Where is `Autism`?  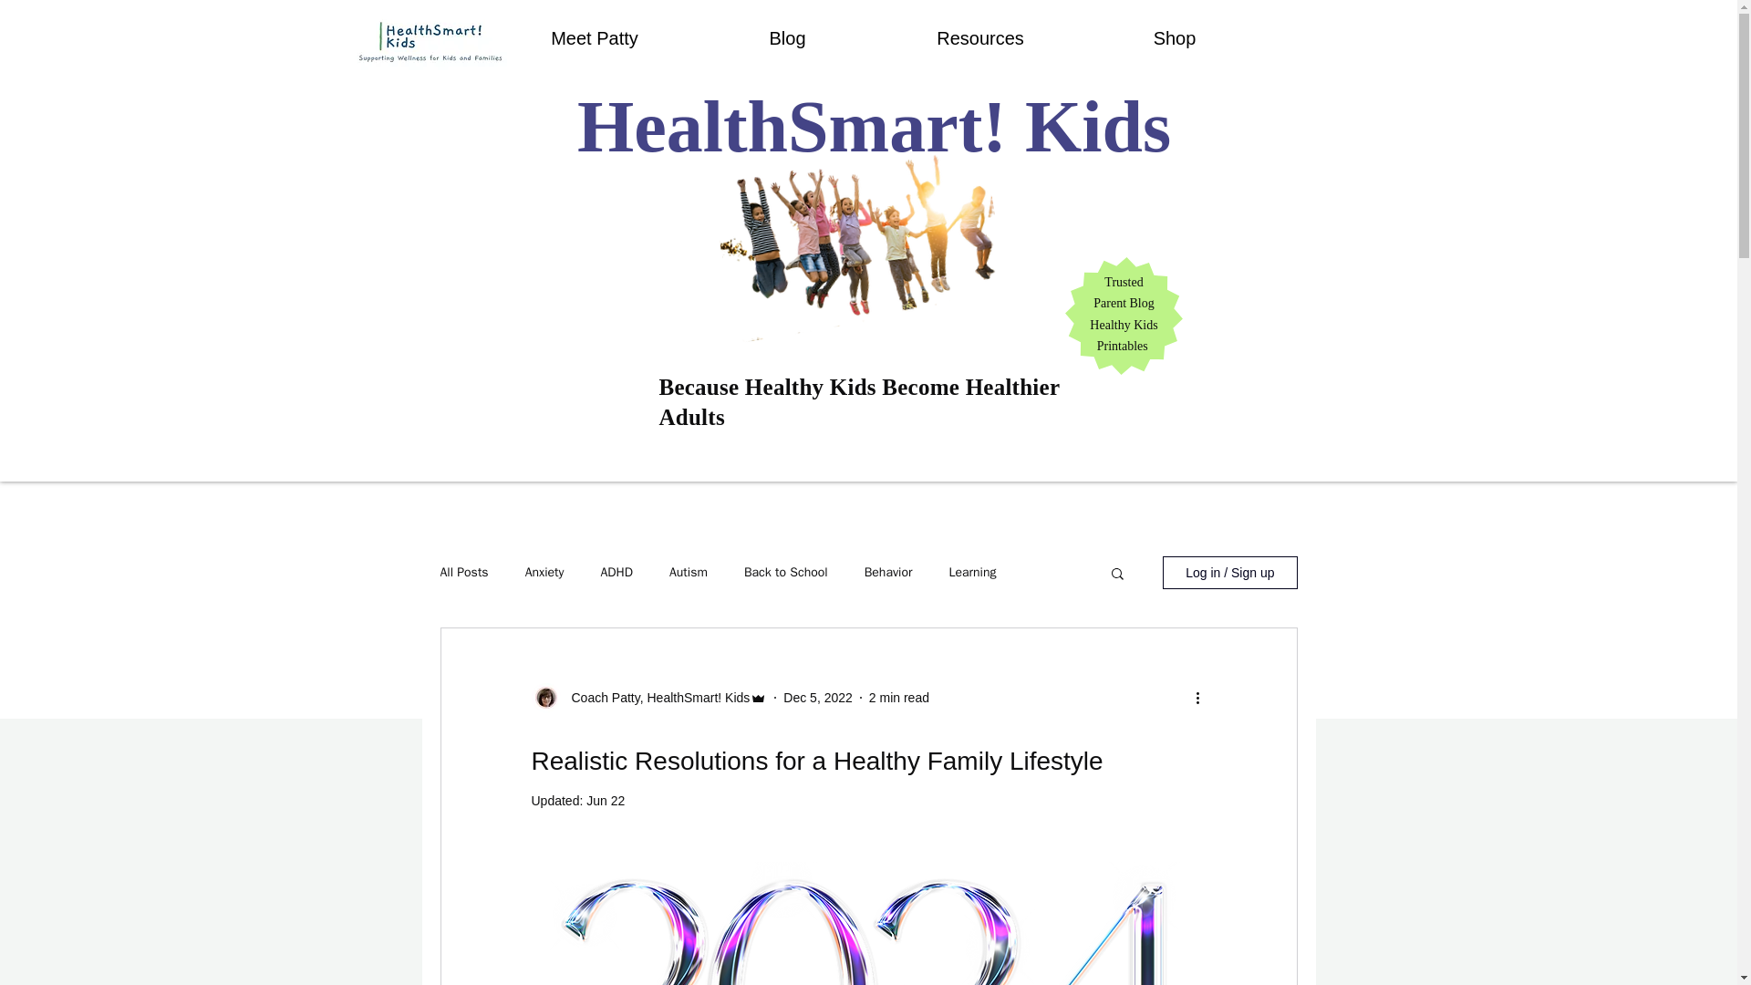 Autism is located at coordinates (688, 573).